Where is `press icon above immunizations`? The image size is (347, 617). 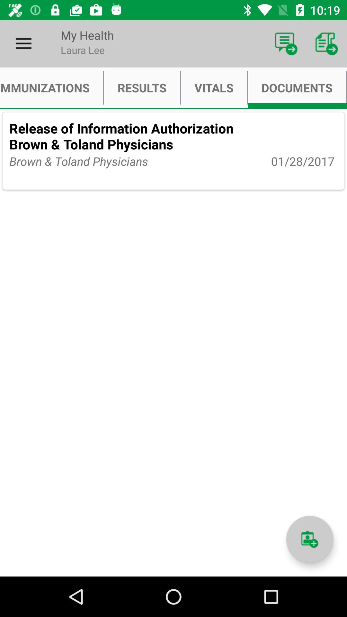 press icon above immunizations is located at coordinates (23, 44).